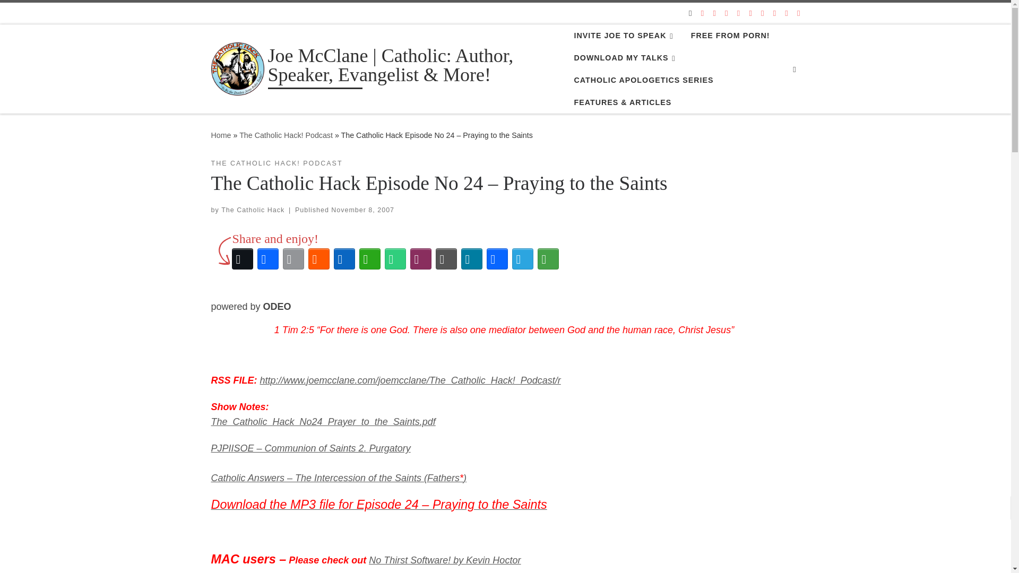 The height and width of the screenshot is (573, 1019). Describe the element at coordinates (318, 259) in the screenshot. I see `Reddit` at that location.